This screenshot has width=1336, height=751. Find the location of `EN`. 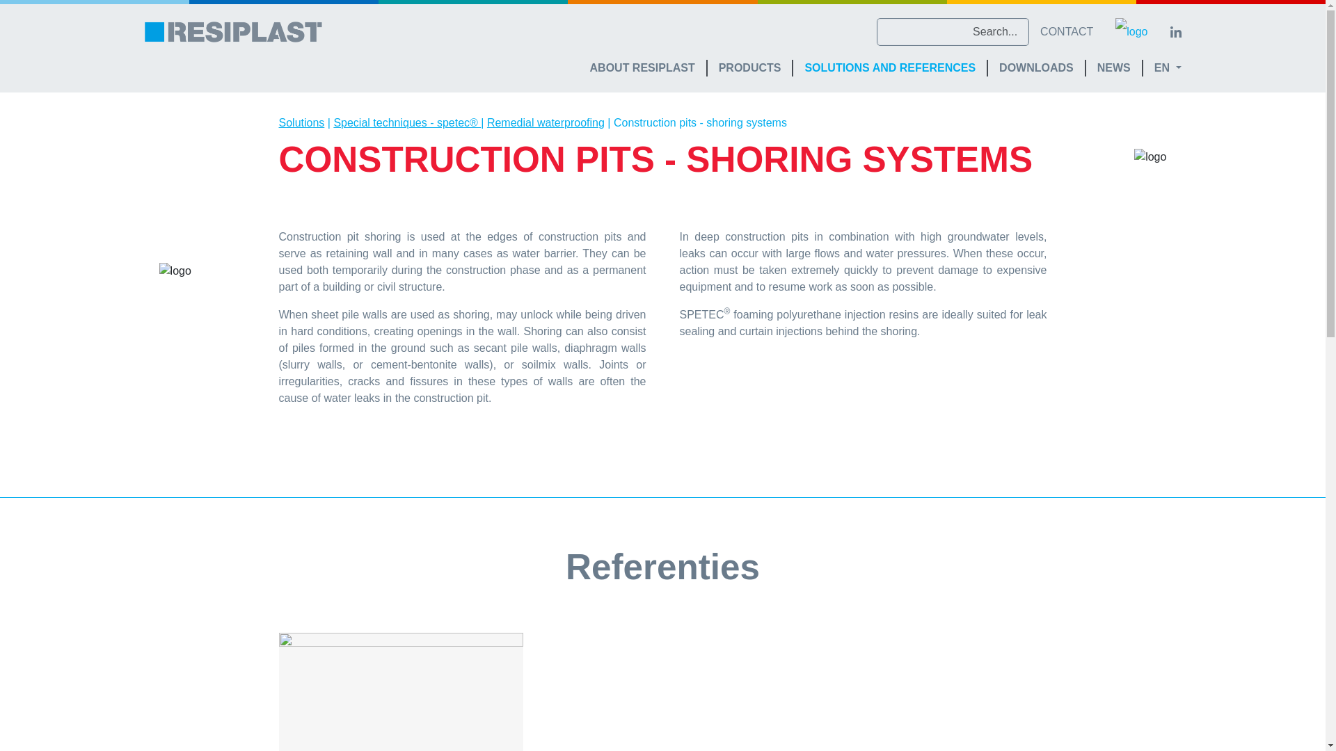

EN is located at coordinates (1168, 68).